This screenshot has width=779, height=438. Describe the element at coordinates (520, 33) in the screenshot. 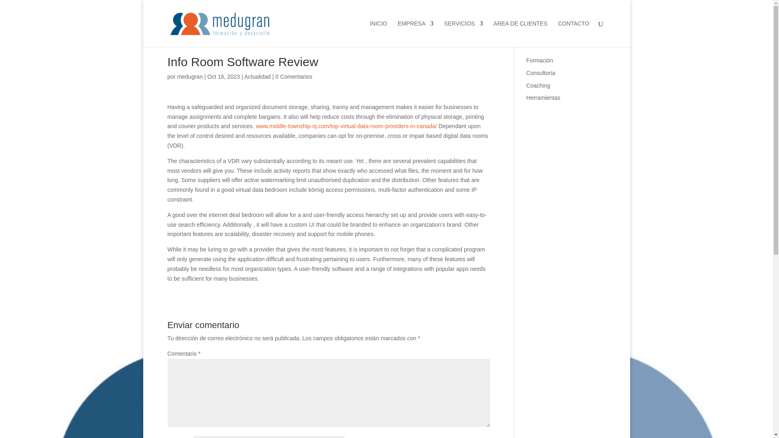

I see `AREA DE CLIENTES` at that location.